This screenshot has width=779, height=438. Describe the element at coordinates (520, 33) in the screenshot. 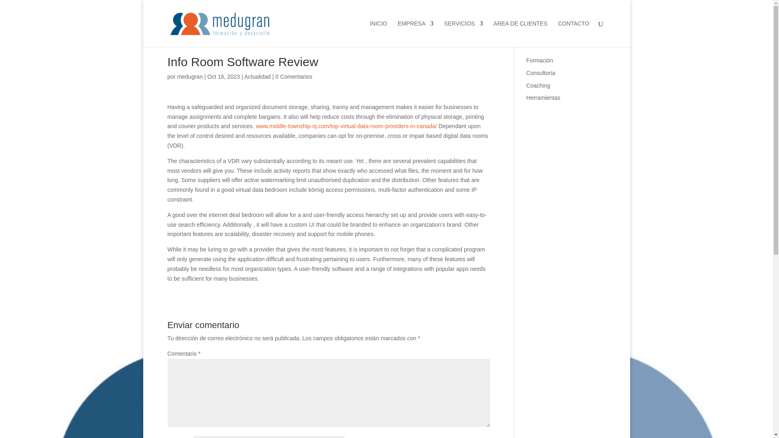

I see `AREA DE CLIENTES` at that location.